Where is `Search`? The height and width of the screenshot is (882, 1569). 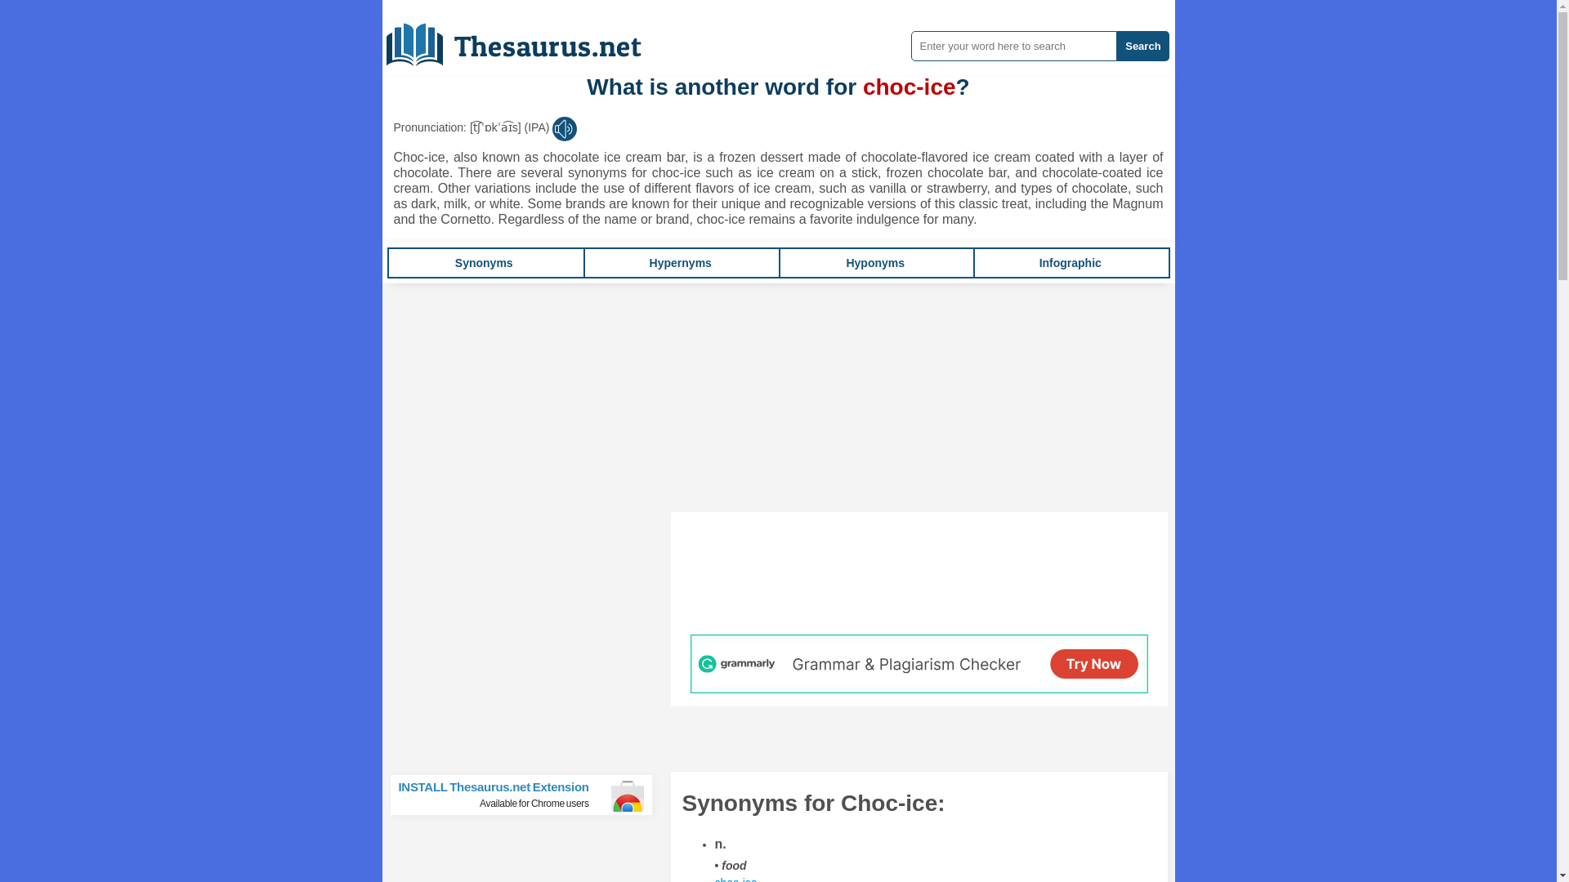
Search is located at coordinates (1142, 46).